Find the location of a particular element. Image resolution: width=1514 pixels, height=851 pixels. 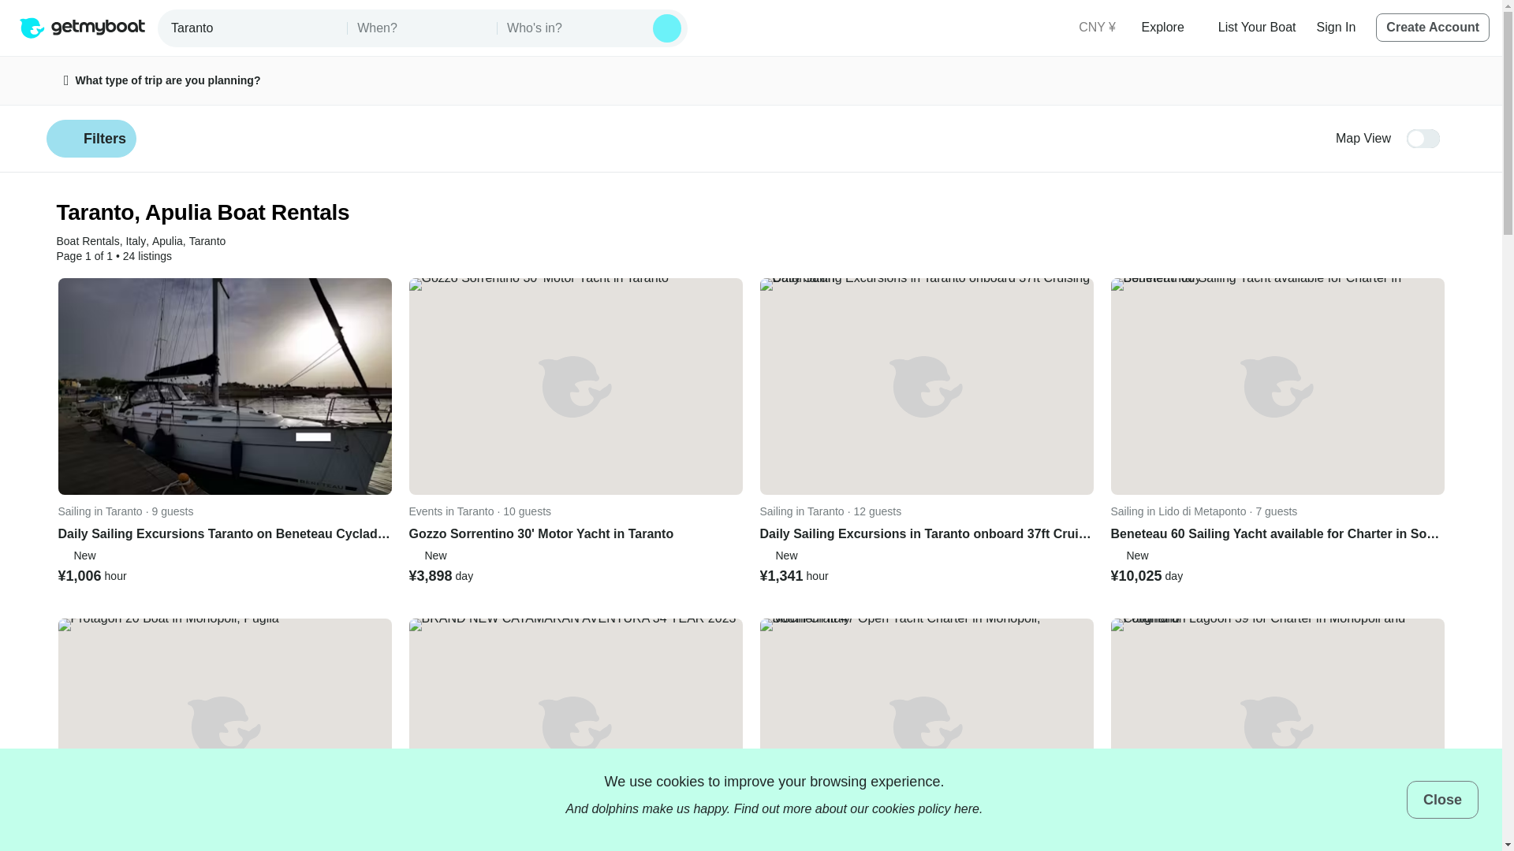

Search is located at coordinates (667, 28).